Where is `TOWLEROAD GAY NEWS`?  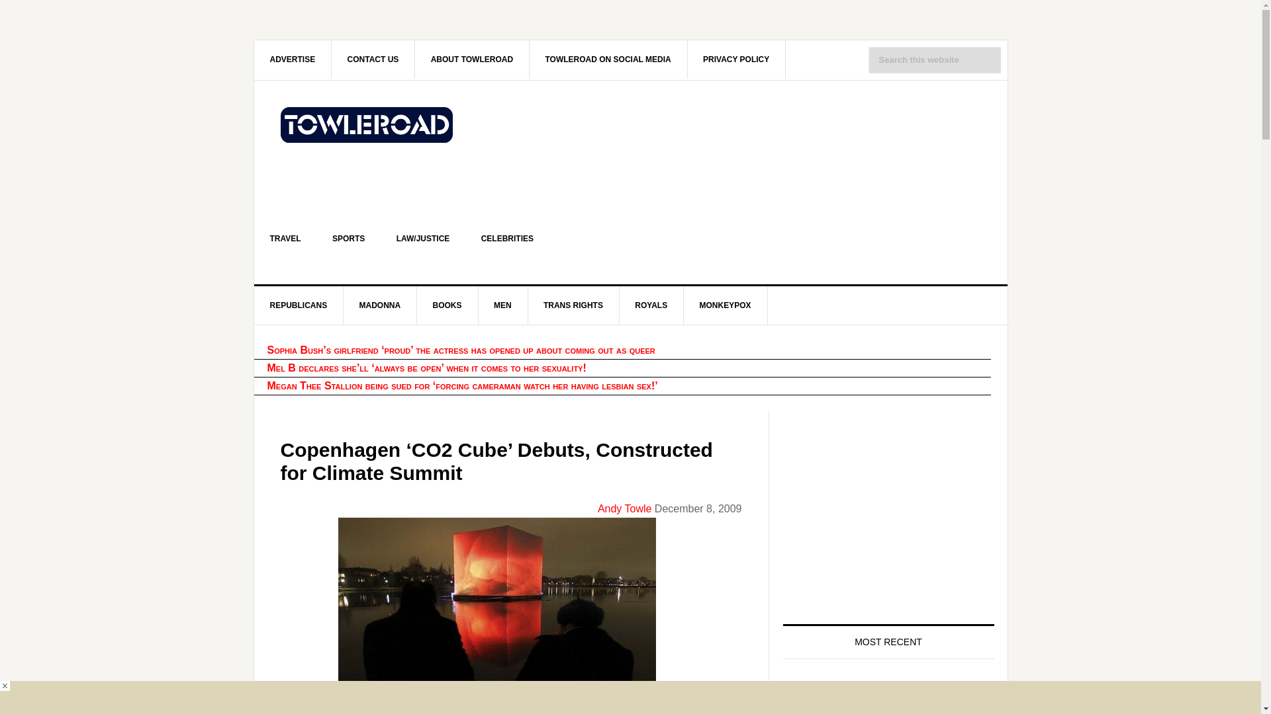
TOWLEROAD GAY NEWS is located at coordinates (367, 136).